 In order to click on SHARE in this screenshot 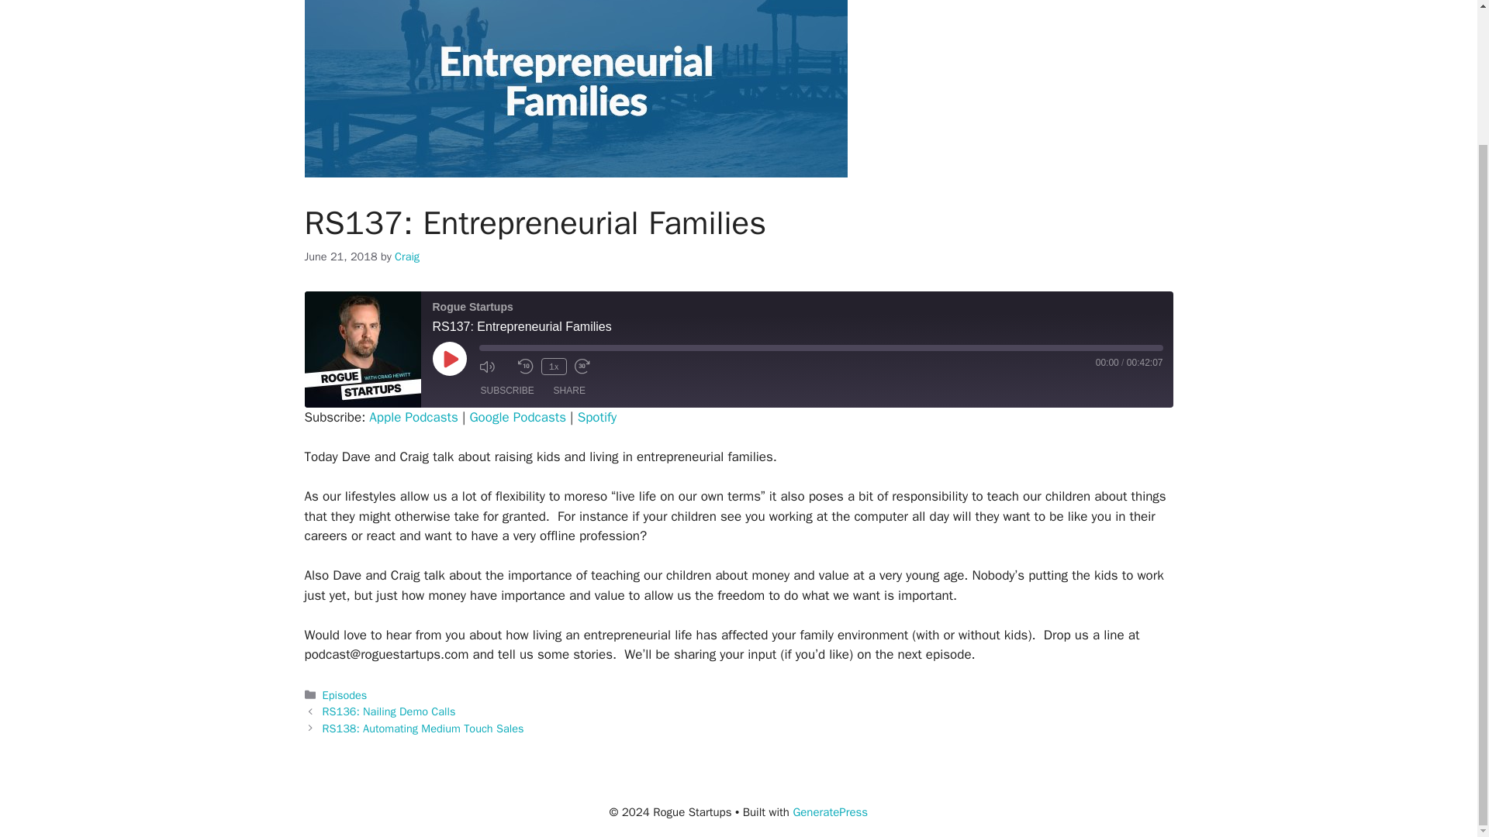, I will do `click(569, 391)`.